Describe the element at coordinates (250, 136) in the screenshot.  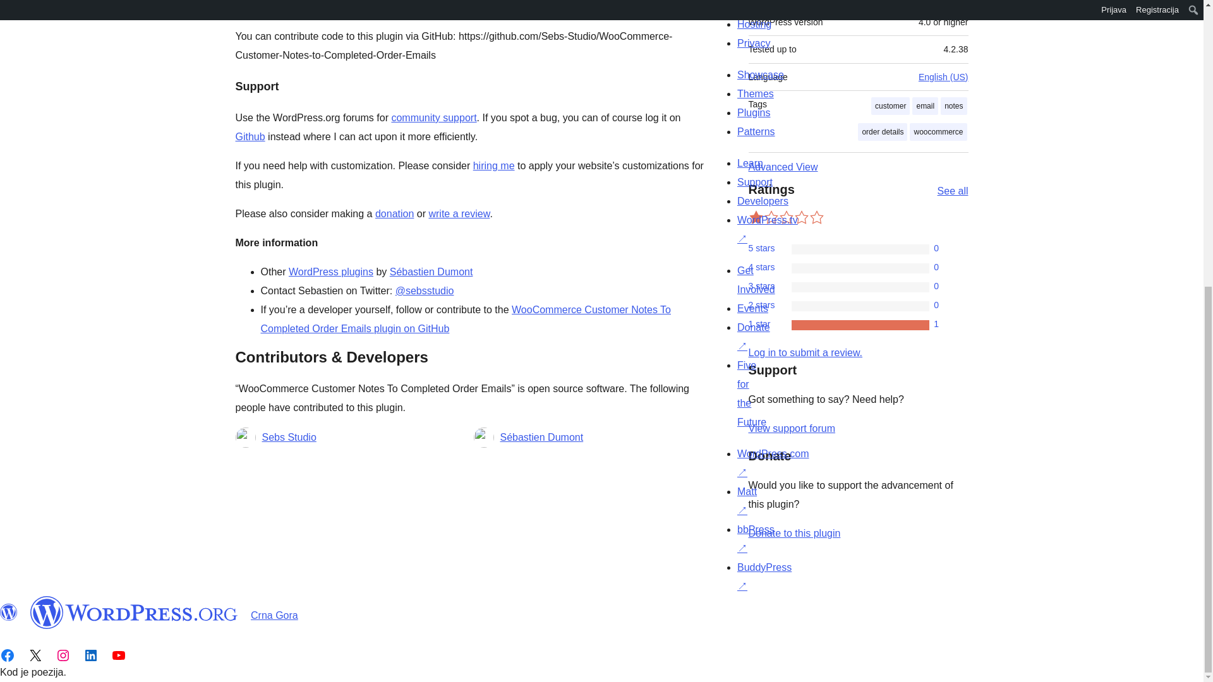
I see `Github` at that location.